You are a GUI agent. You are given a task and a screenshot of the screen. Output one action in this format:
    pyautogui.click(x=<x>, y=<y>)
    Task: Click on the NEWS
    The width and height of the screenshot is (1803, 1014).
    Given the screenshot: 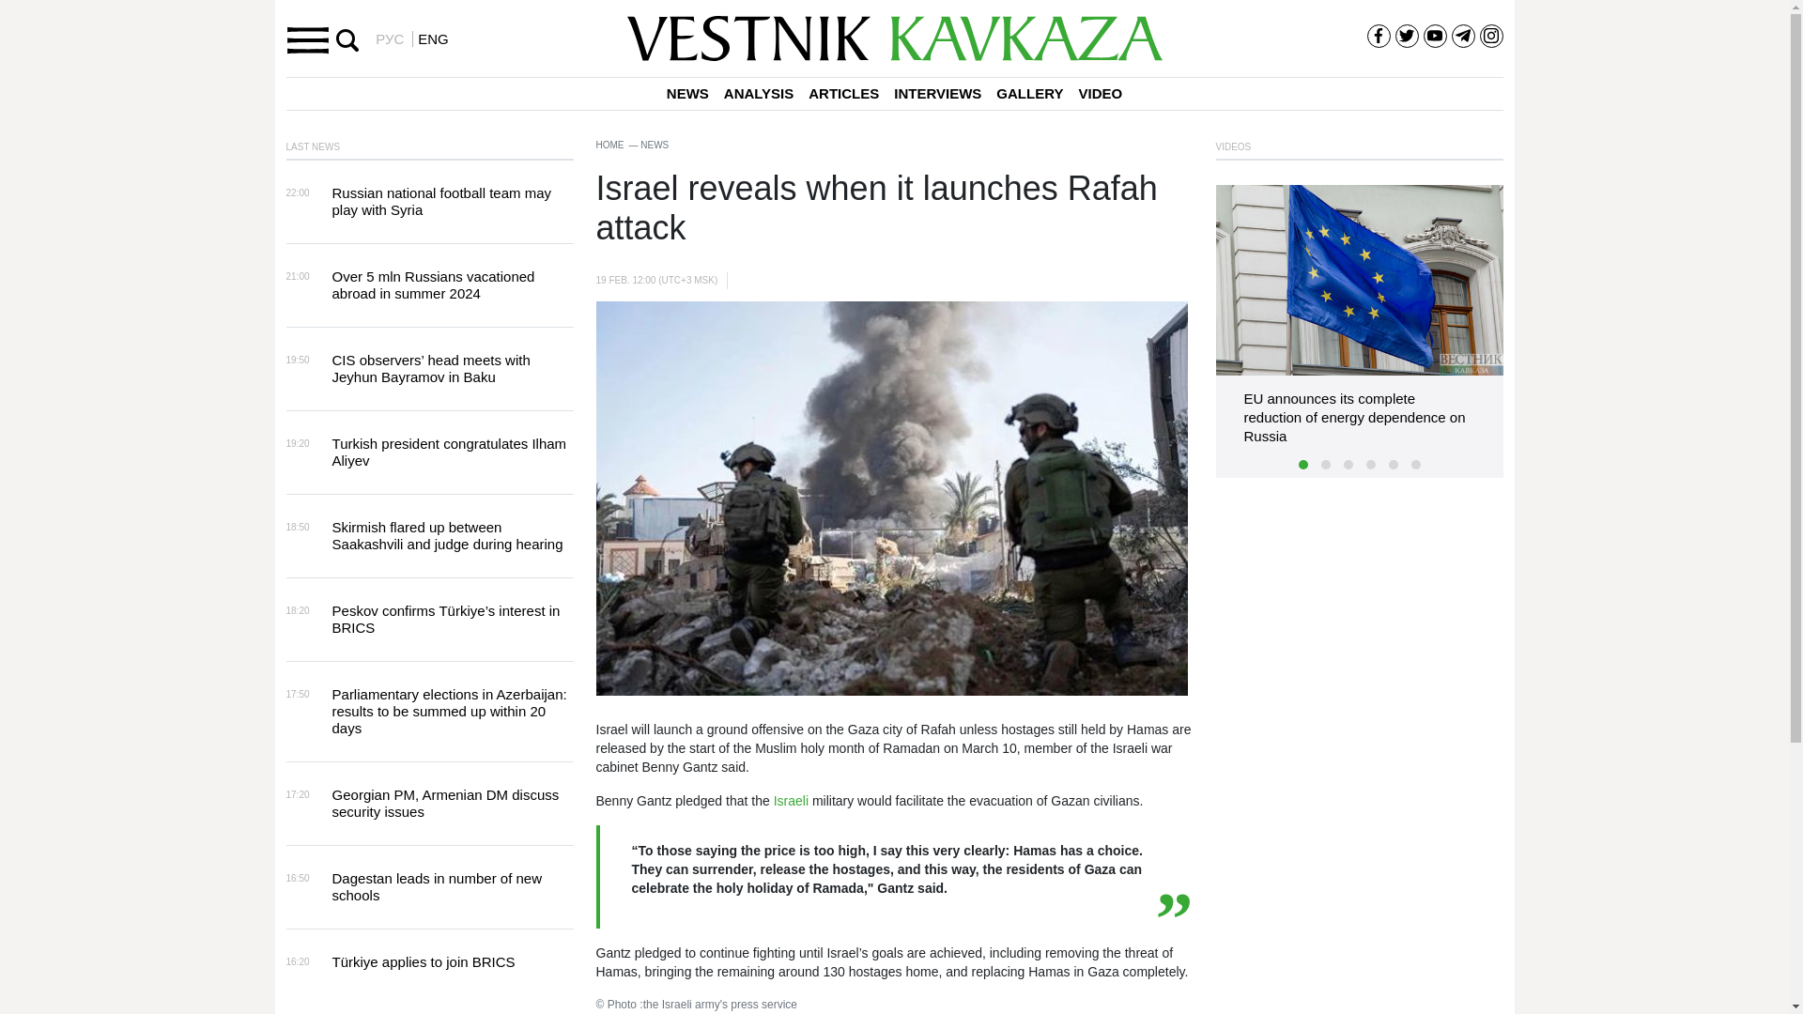 What is the action you would take?
    pyautogui.click(x=687, y=94)
    